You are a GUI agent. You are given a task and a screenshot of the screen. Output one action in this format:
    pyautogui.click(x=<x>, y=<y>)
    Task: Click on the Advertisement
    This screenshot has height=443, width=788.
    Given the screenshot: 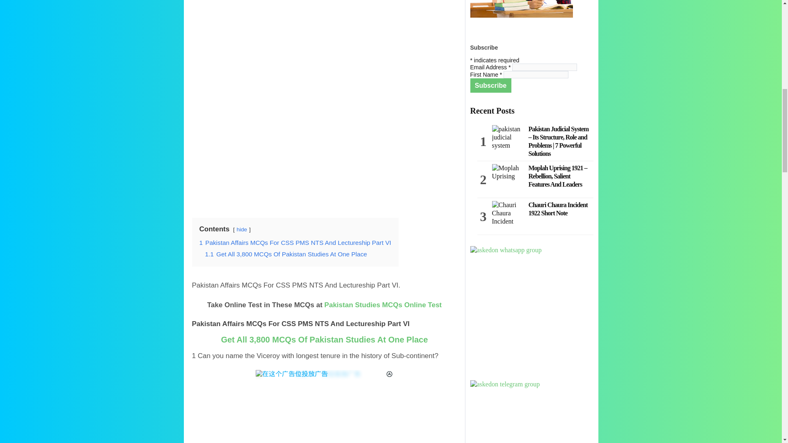 What is the action you would take?
    pyautogui.click(x=324, y=43)
    